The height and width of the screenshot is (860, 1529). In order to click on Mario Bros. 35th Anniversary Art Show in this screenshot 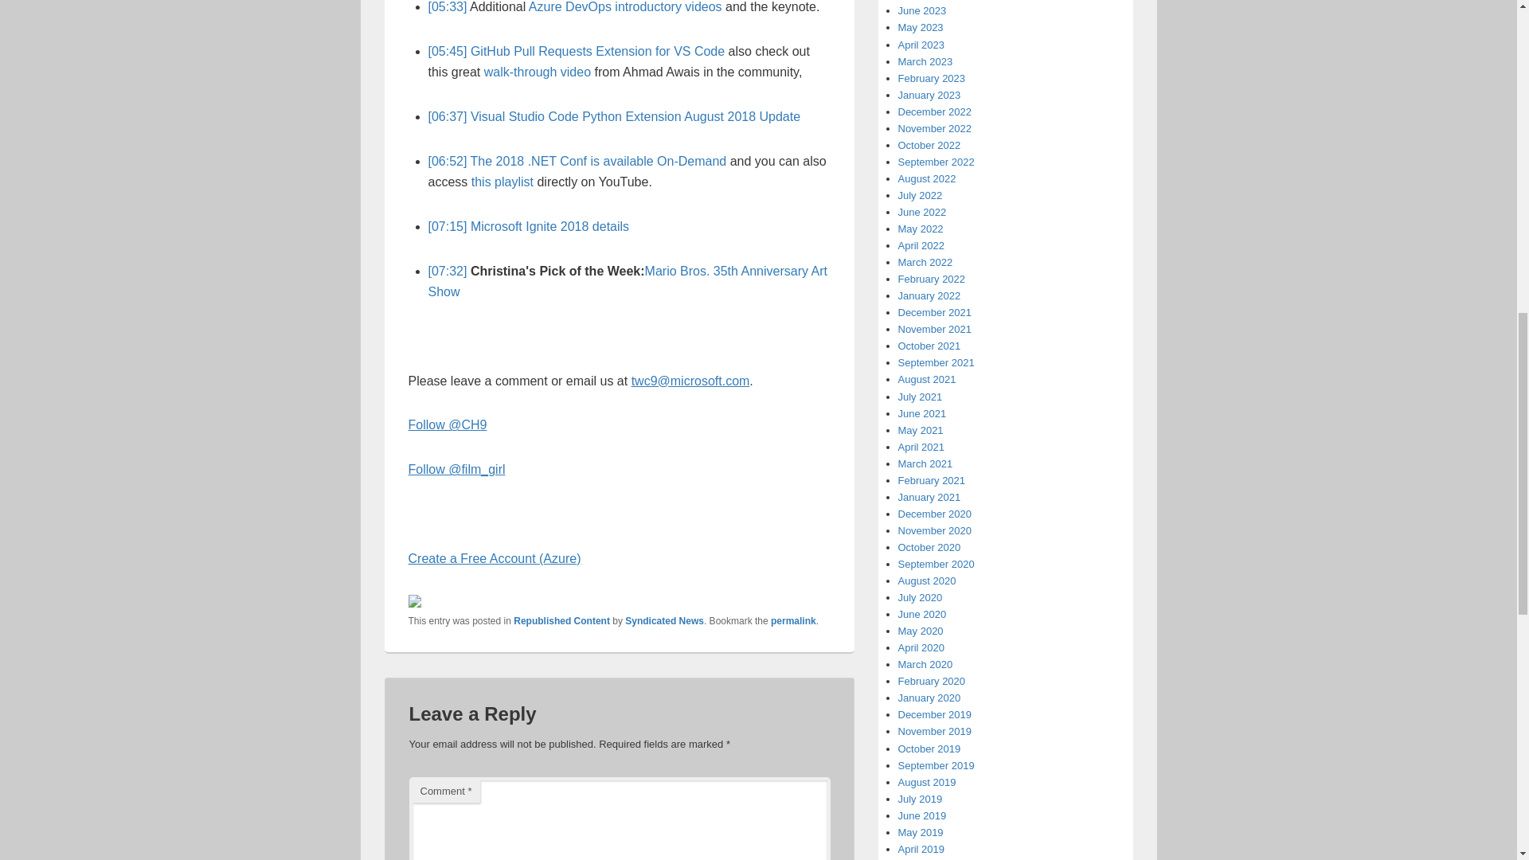, I will do `click(628, 280)`.